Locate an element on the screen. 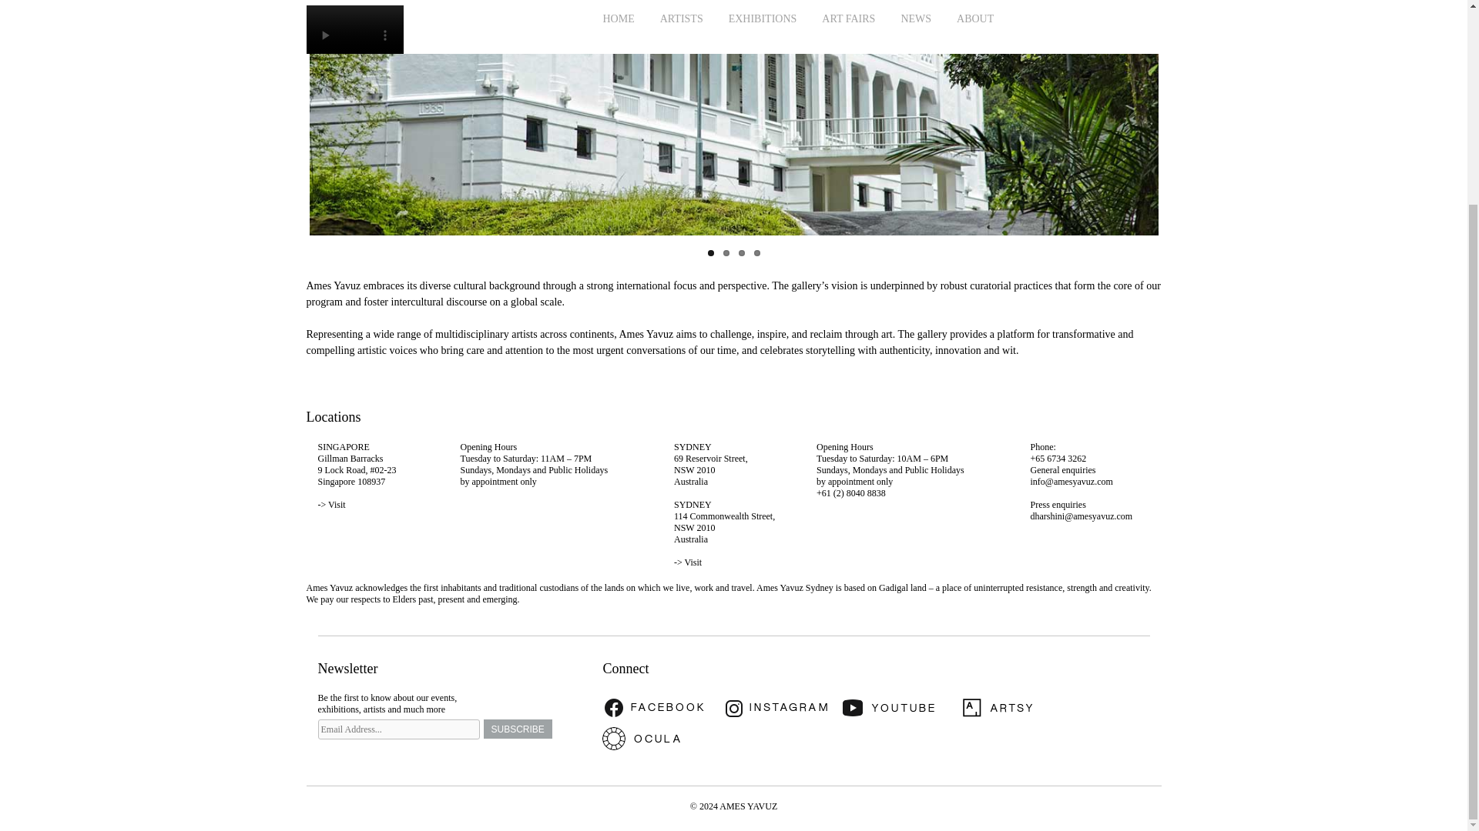  Visit is located at coordinates (337, 505).